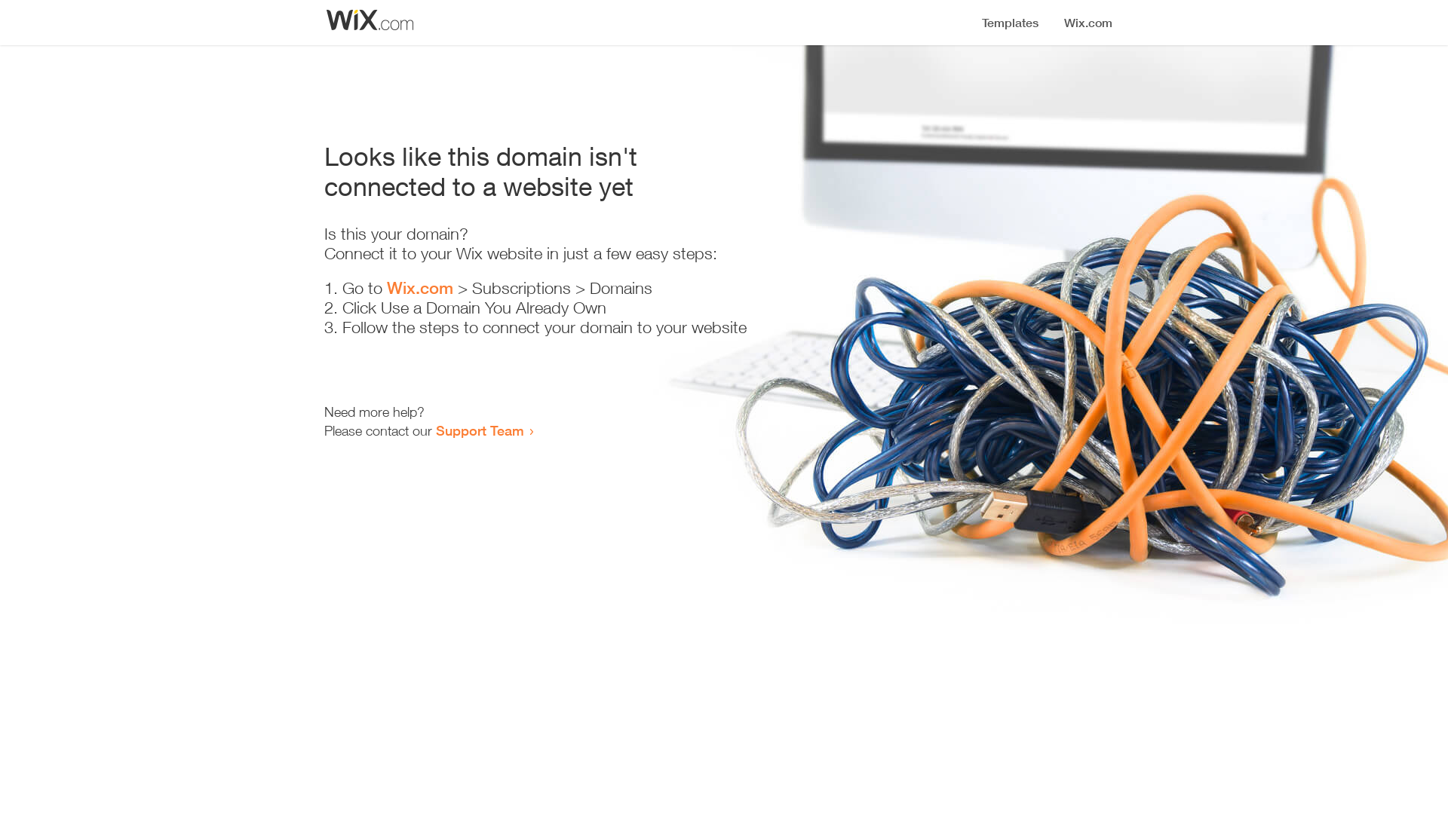  I want to click on Support Team, so click(480, 430).